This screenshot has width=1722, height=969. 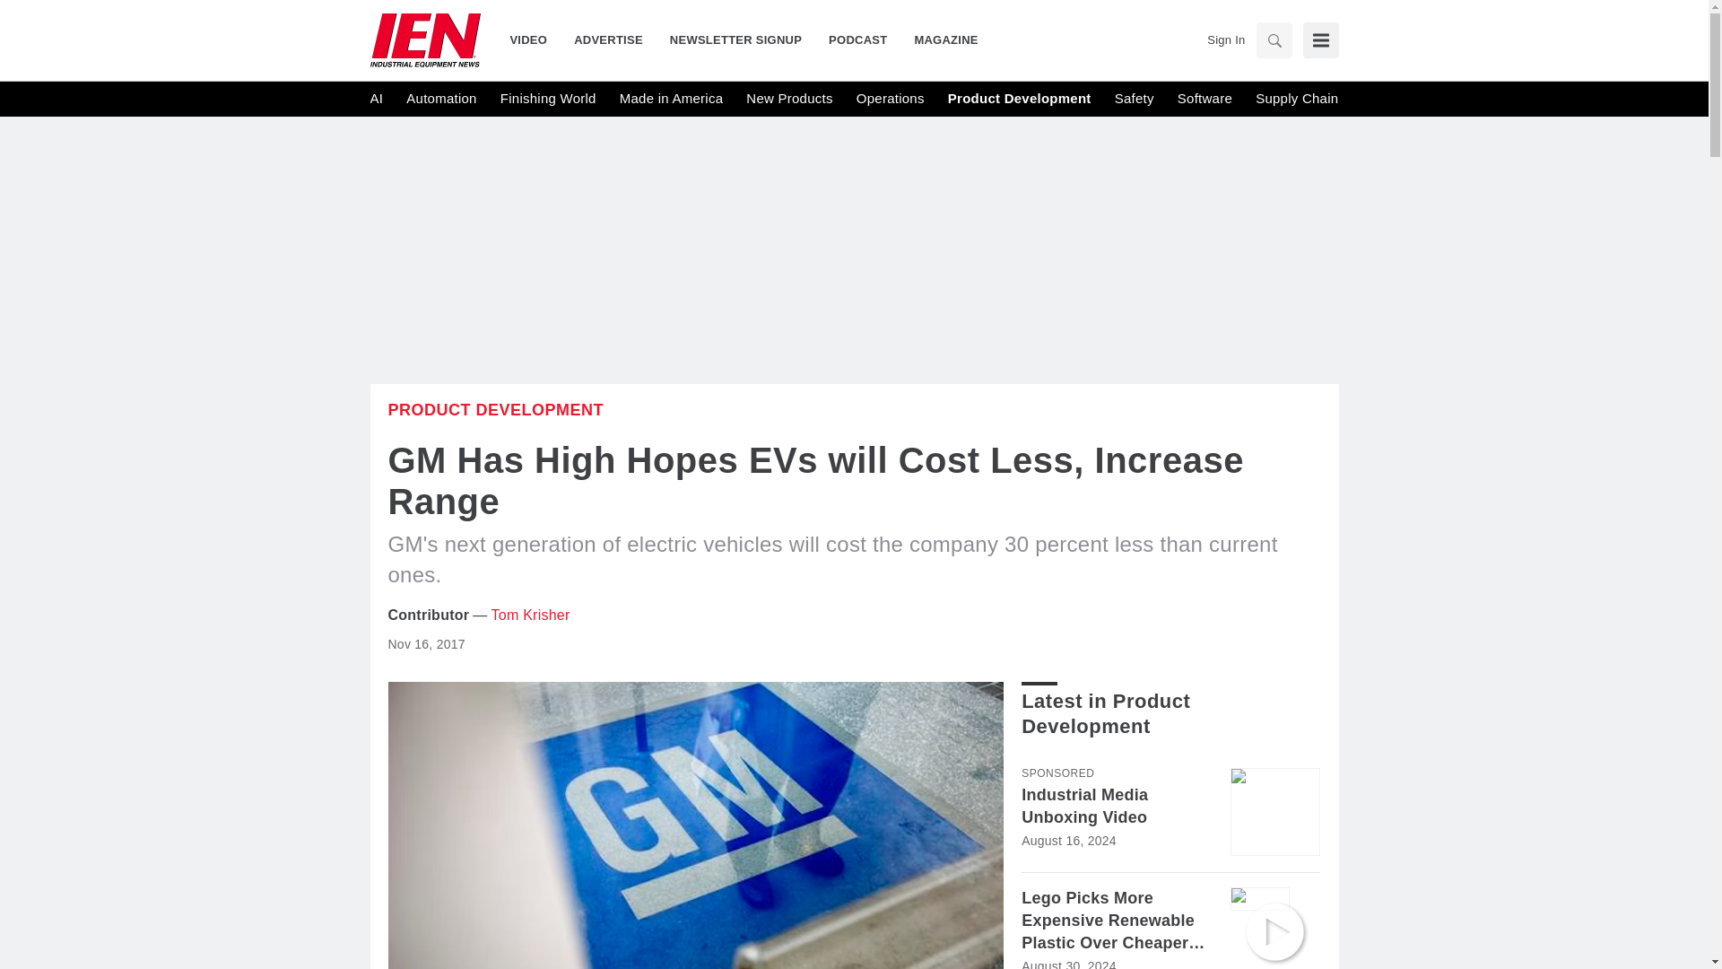 I want to click on MAGAZINE, so click(x=939, y=39).